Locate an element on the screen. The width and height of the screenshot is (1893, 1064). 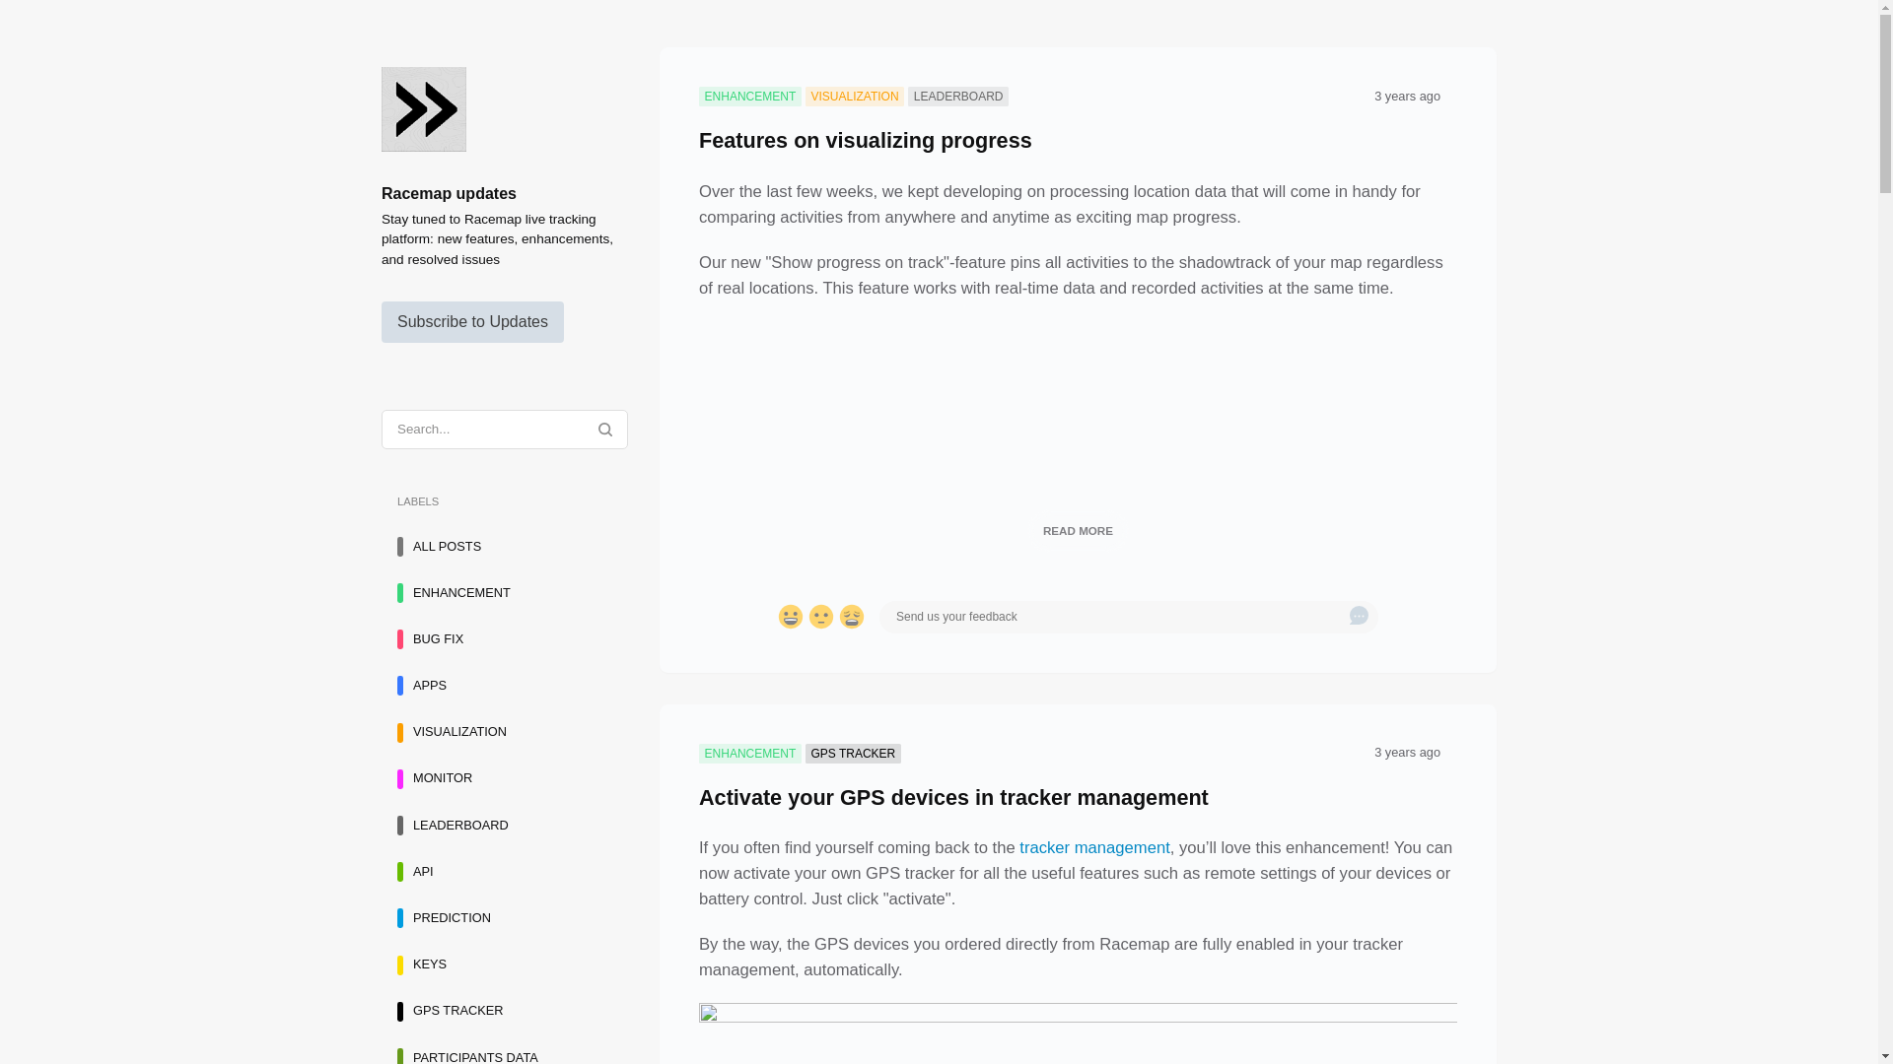
PREDICTION is located at coordinates (505, 918).